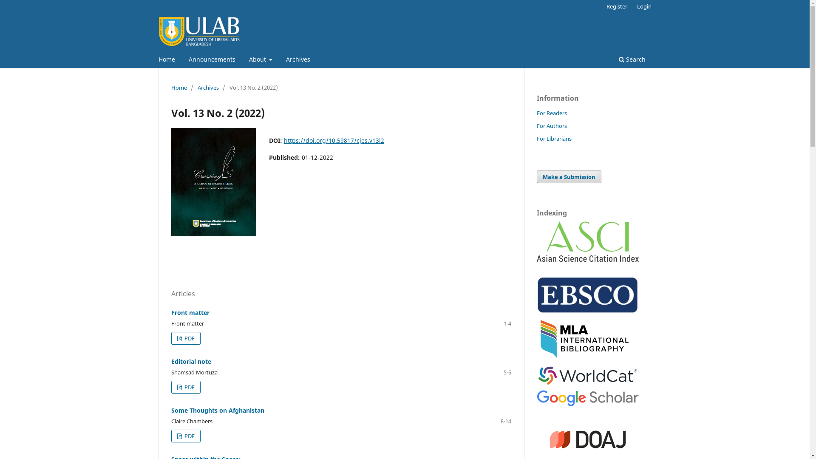 Image resolution: width=816 pixels, height=459 pixels. I want to click on https://doi.org/10.59817/cjes.v13i2, so click(334, 140).